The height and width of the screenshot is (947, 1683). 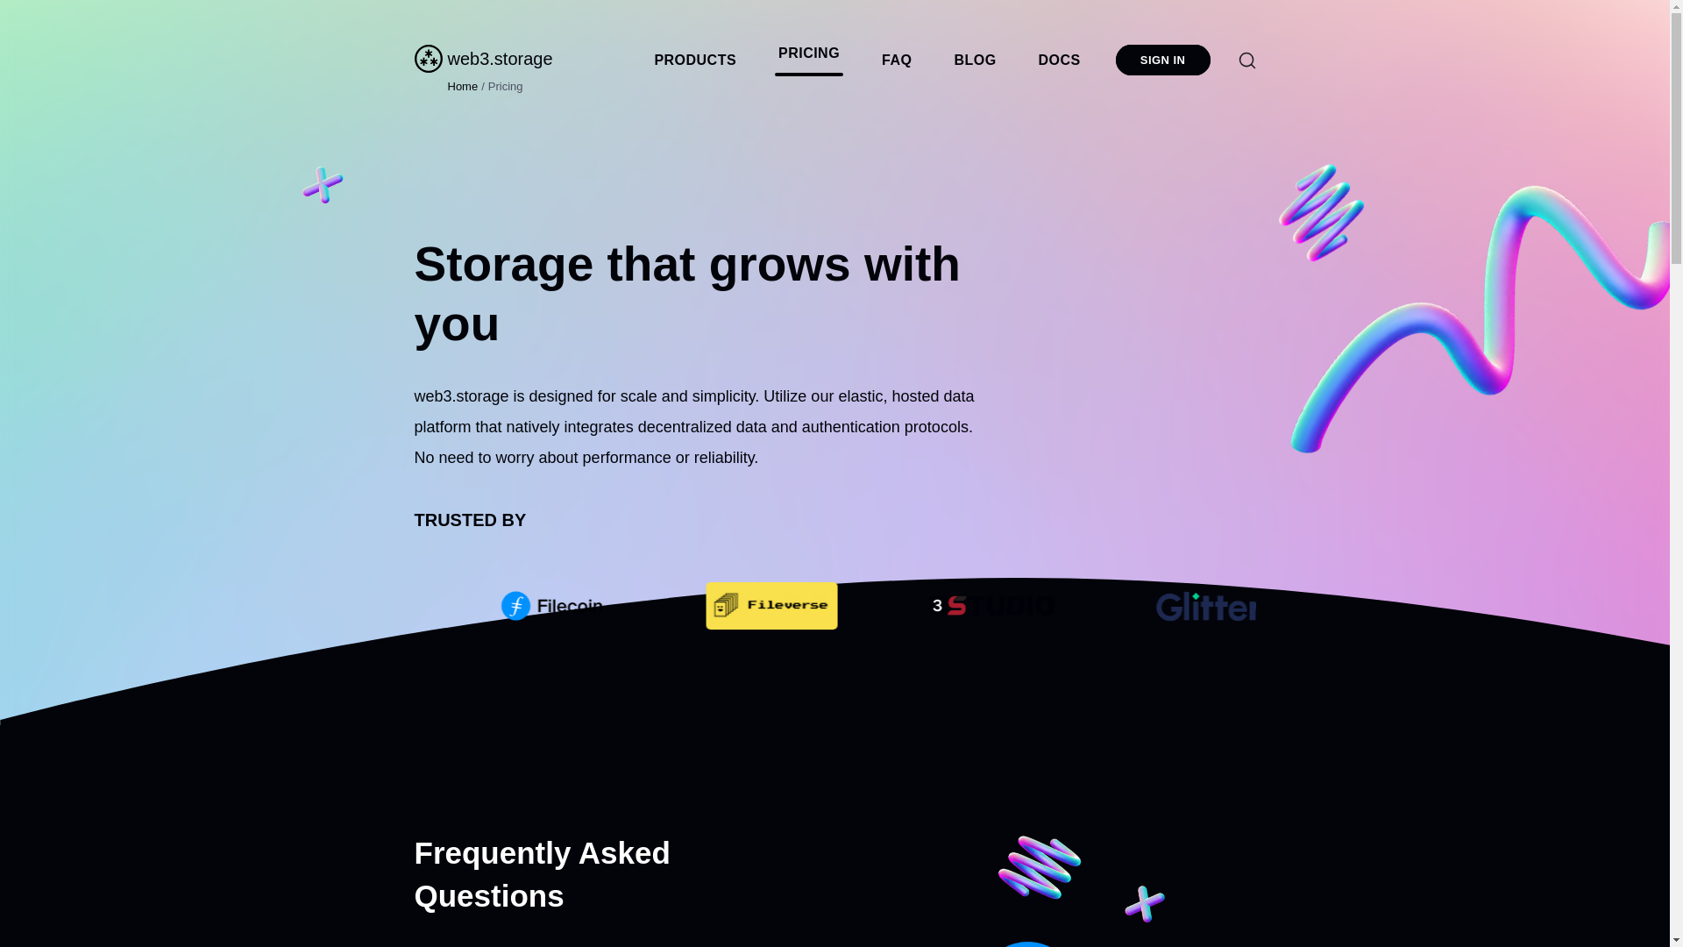 I want to click on PRODUCTS, so click(x=694, y=60).